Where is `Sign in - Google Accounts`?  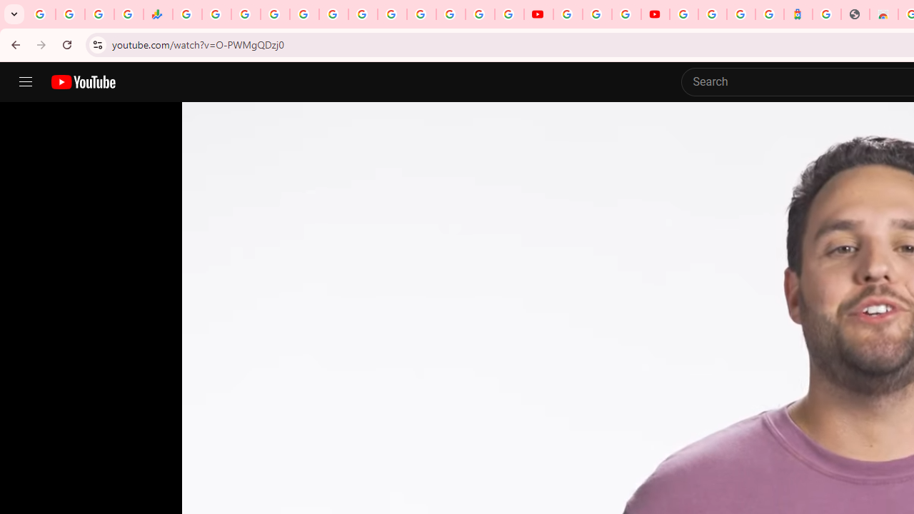 Sign in - Google Accounts is located at coordinates (421, 14).